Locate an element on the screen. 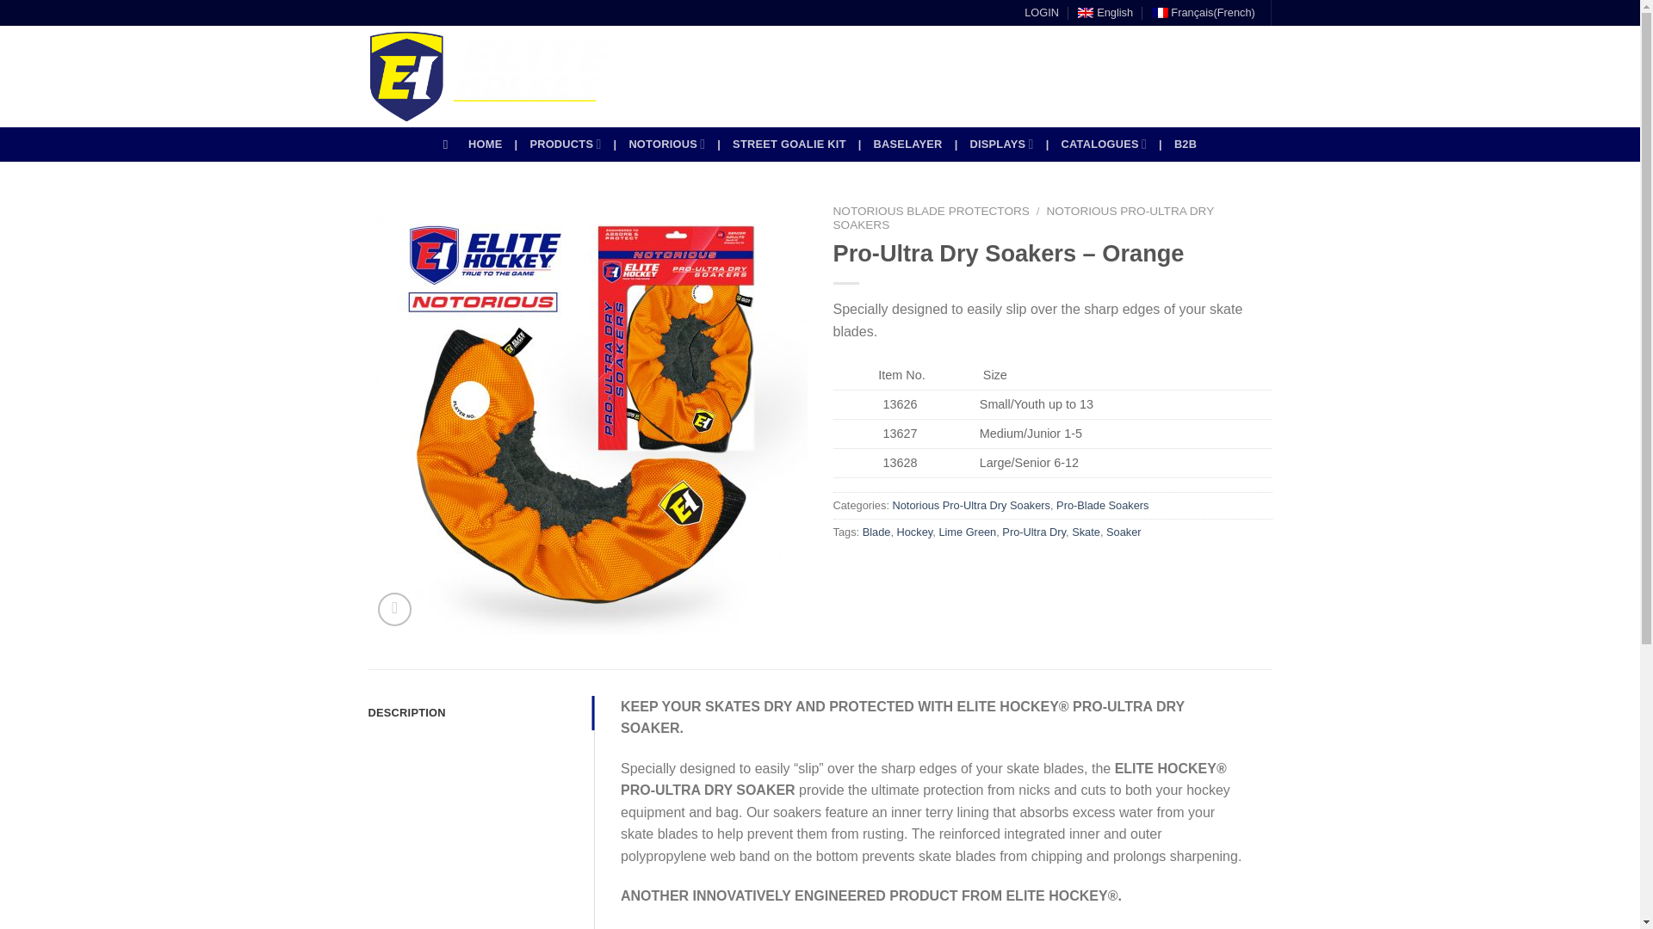 The width and height of the screenshot is (1653, 929). English is located at coordinates (1105, 13).